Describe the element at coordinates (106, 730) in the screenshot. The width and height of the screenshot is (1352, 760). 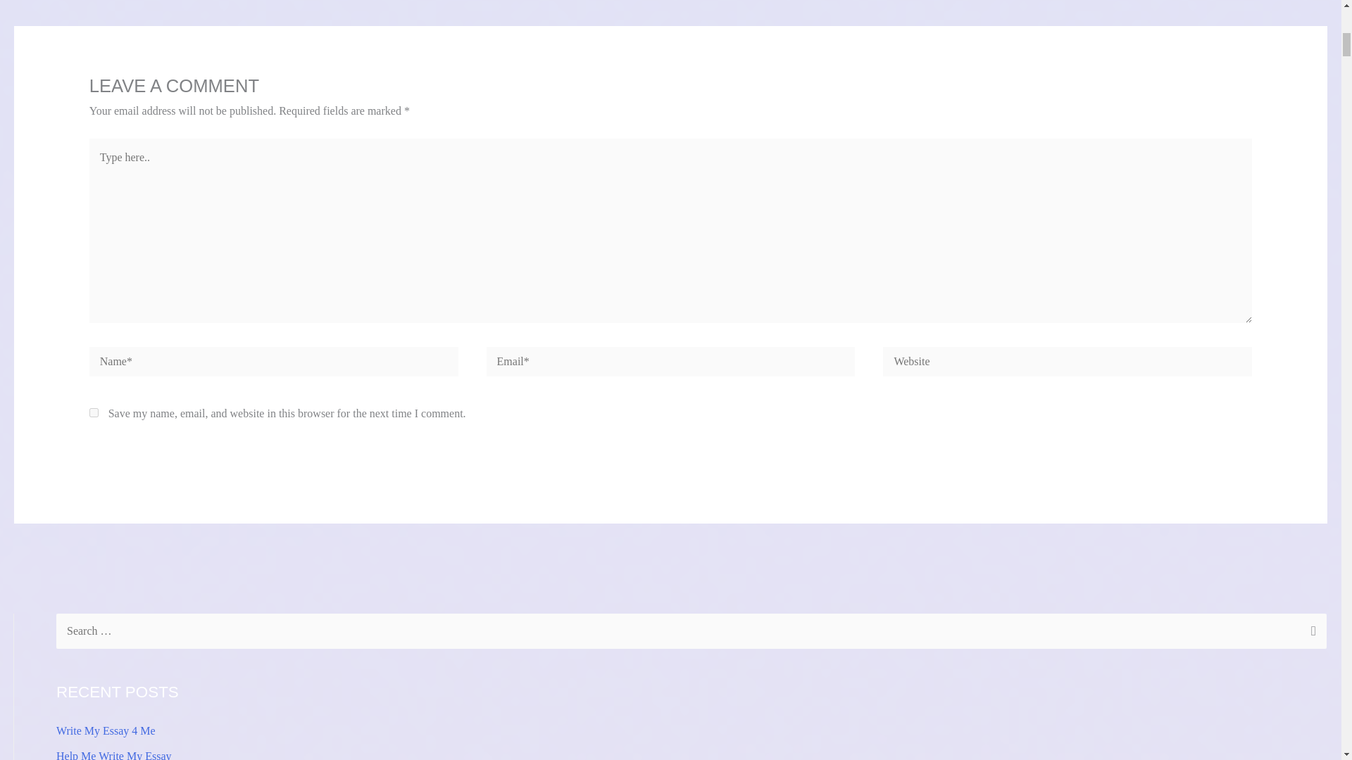
I see `Write My Essay 4 Me` at that location.